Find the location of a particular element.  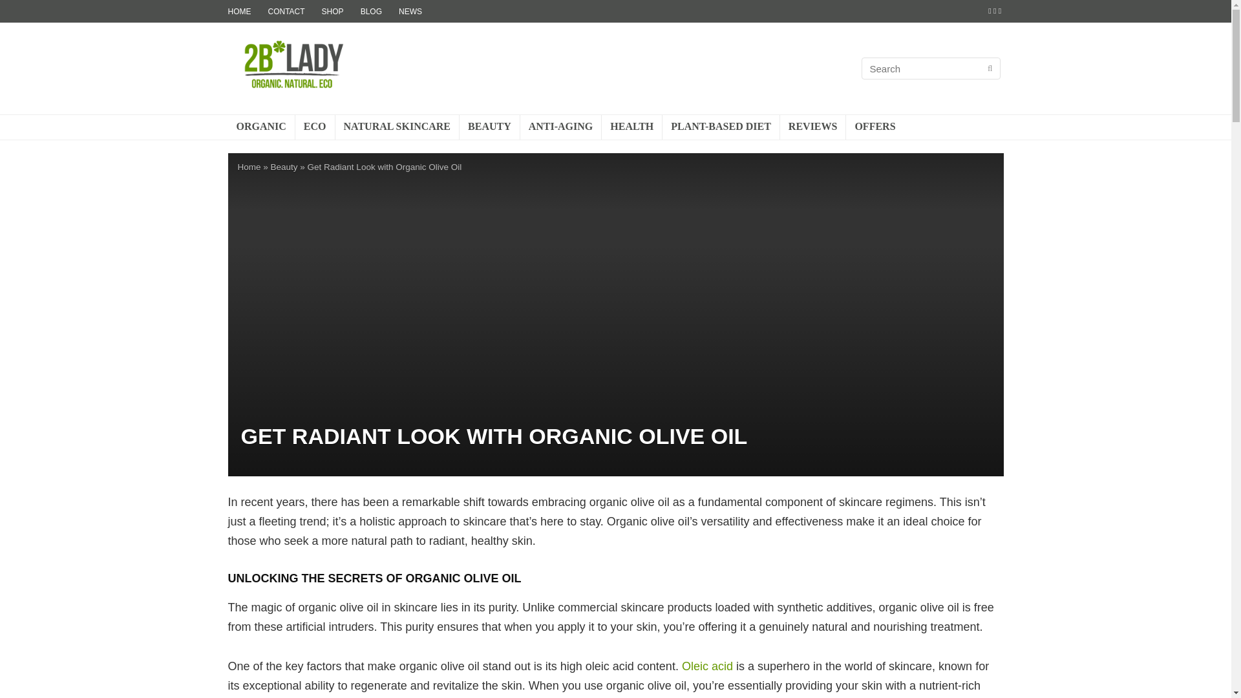

ECO is located at coordinates (315, 127).